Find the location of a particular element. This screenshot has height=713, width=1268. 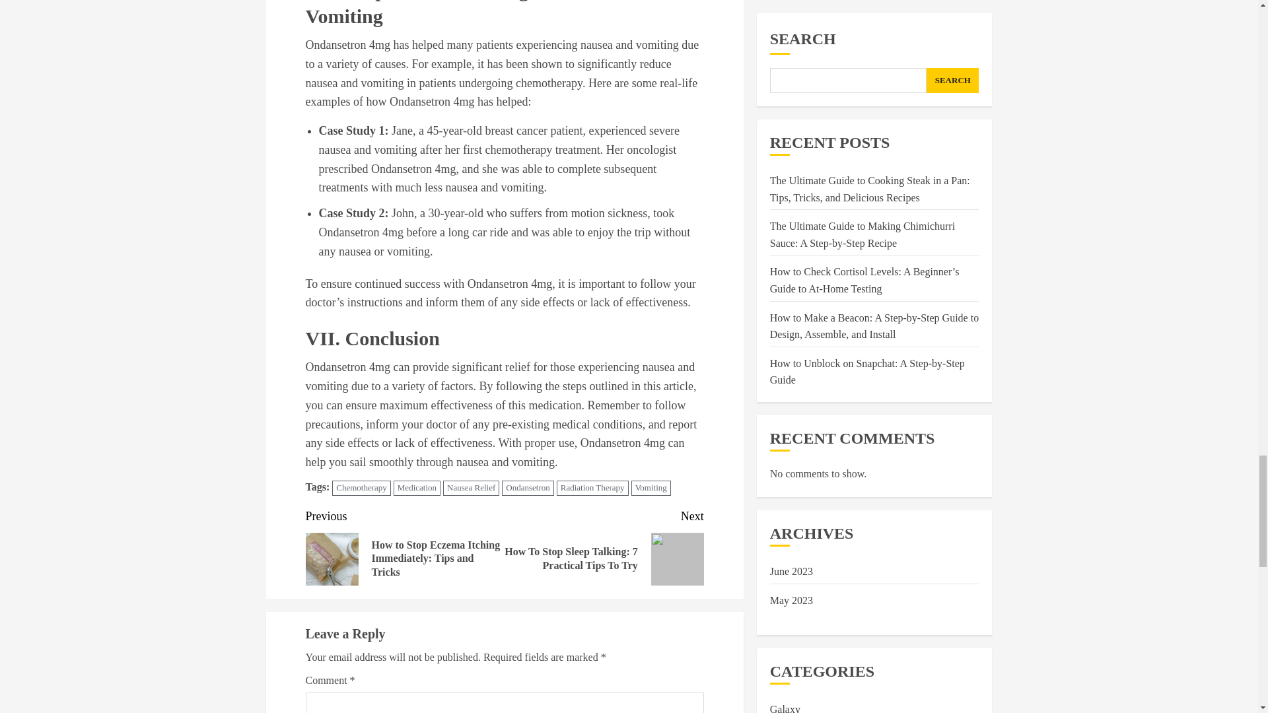

Chemotherapy is located at coordinates (361, 487).